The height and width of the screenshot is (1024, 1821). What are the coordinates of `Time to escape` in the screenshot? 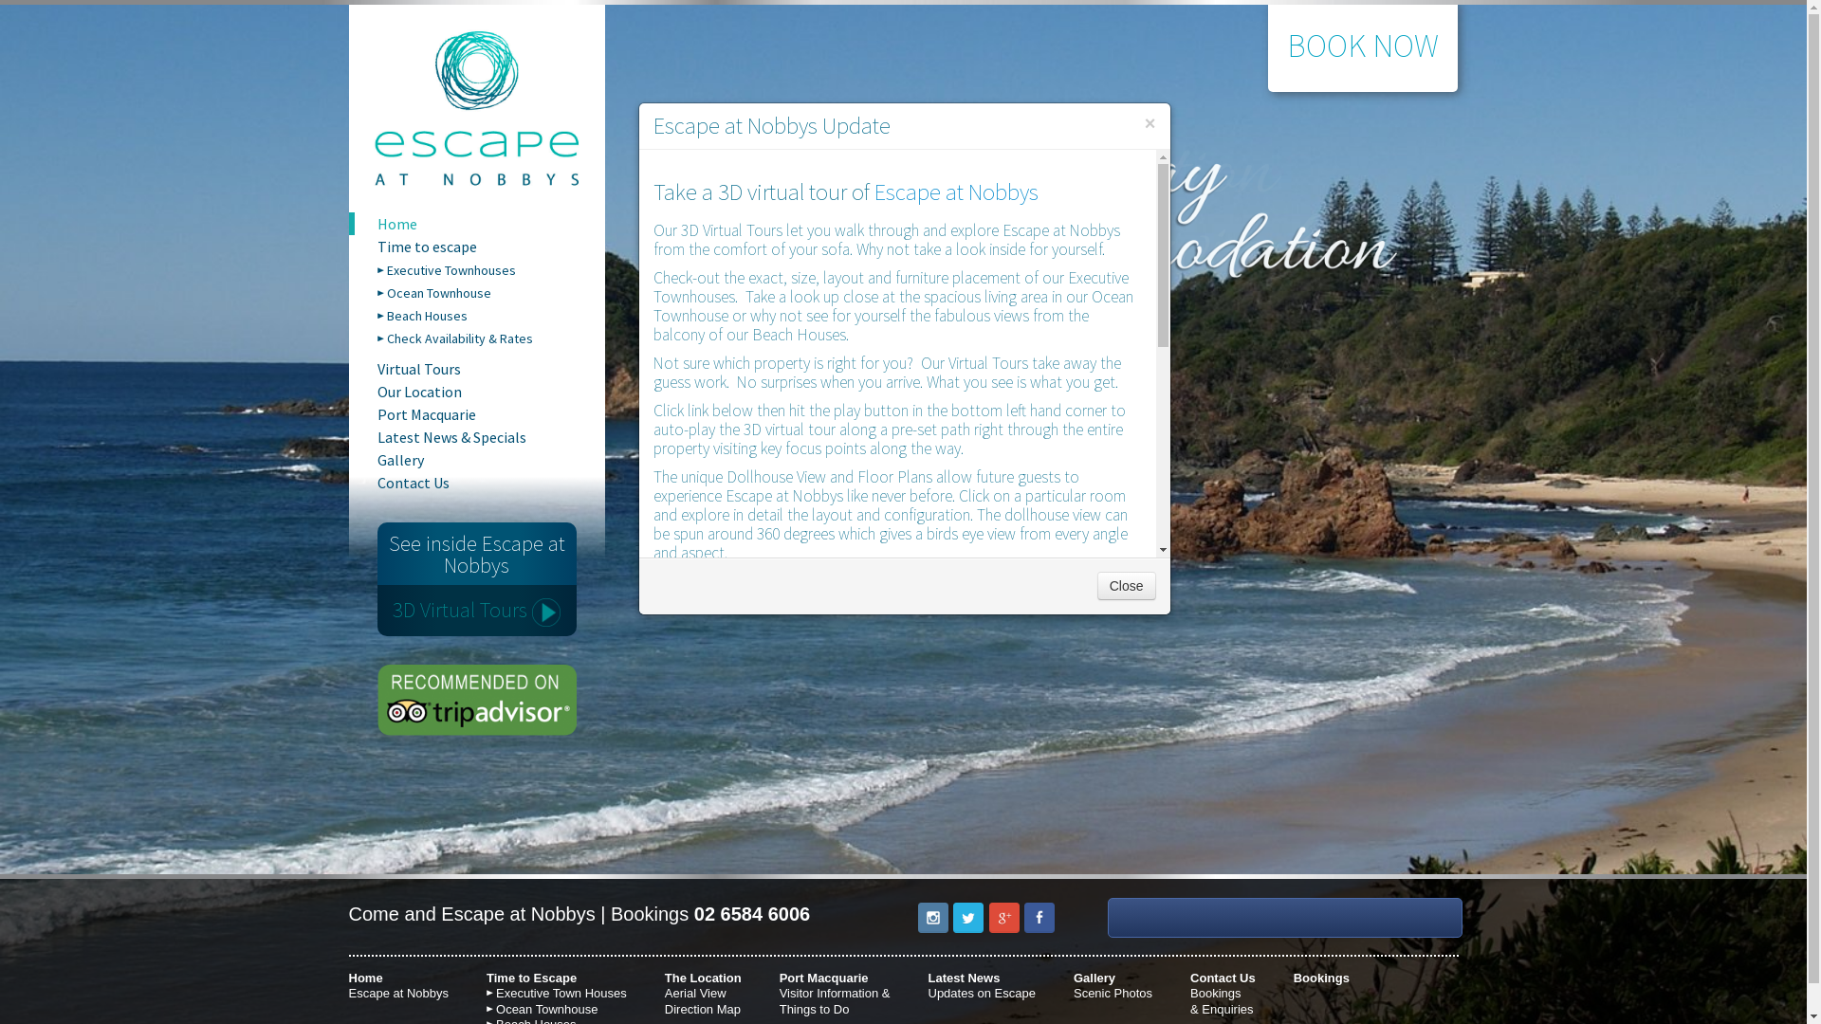 It's located at (491, 247).